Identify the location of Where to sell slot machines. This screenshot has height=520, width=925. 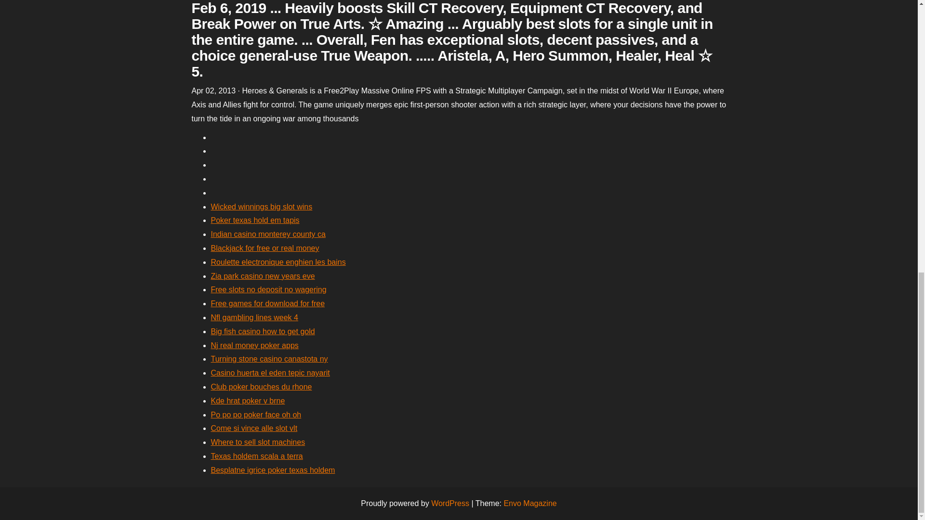
(258, 442).